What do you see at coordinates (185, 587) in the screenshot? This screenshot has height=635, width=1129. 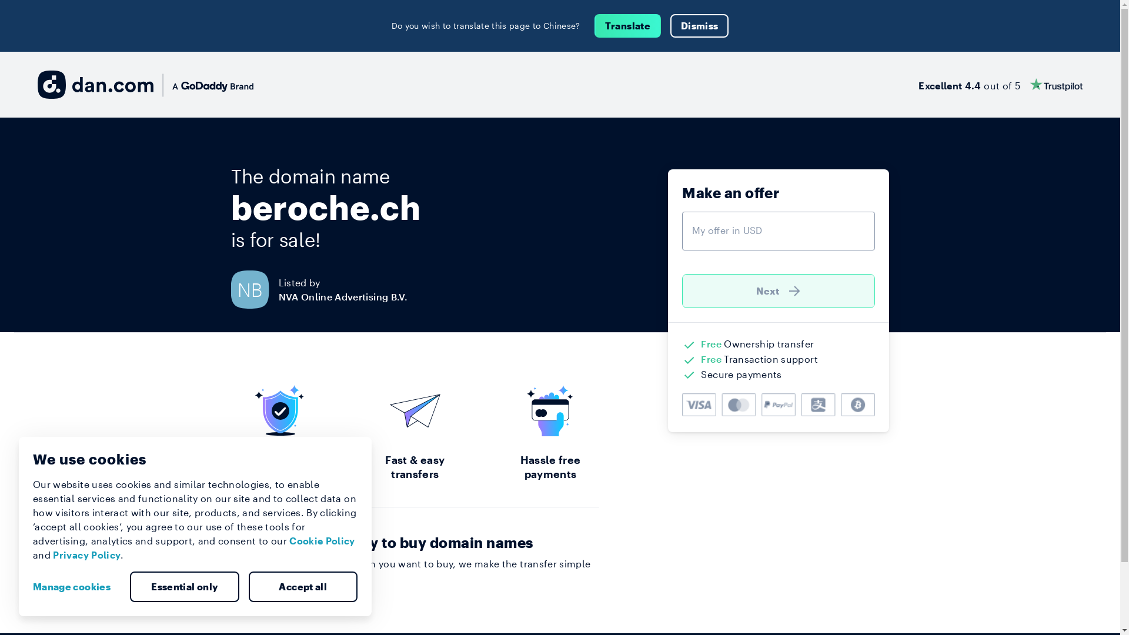 I see `Essential only` at bounding box center [185, 587].